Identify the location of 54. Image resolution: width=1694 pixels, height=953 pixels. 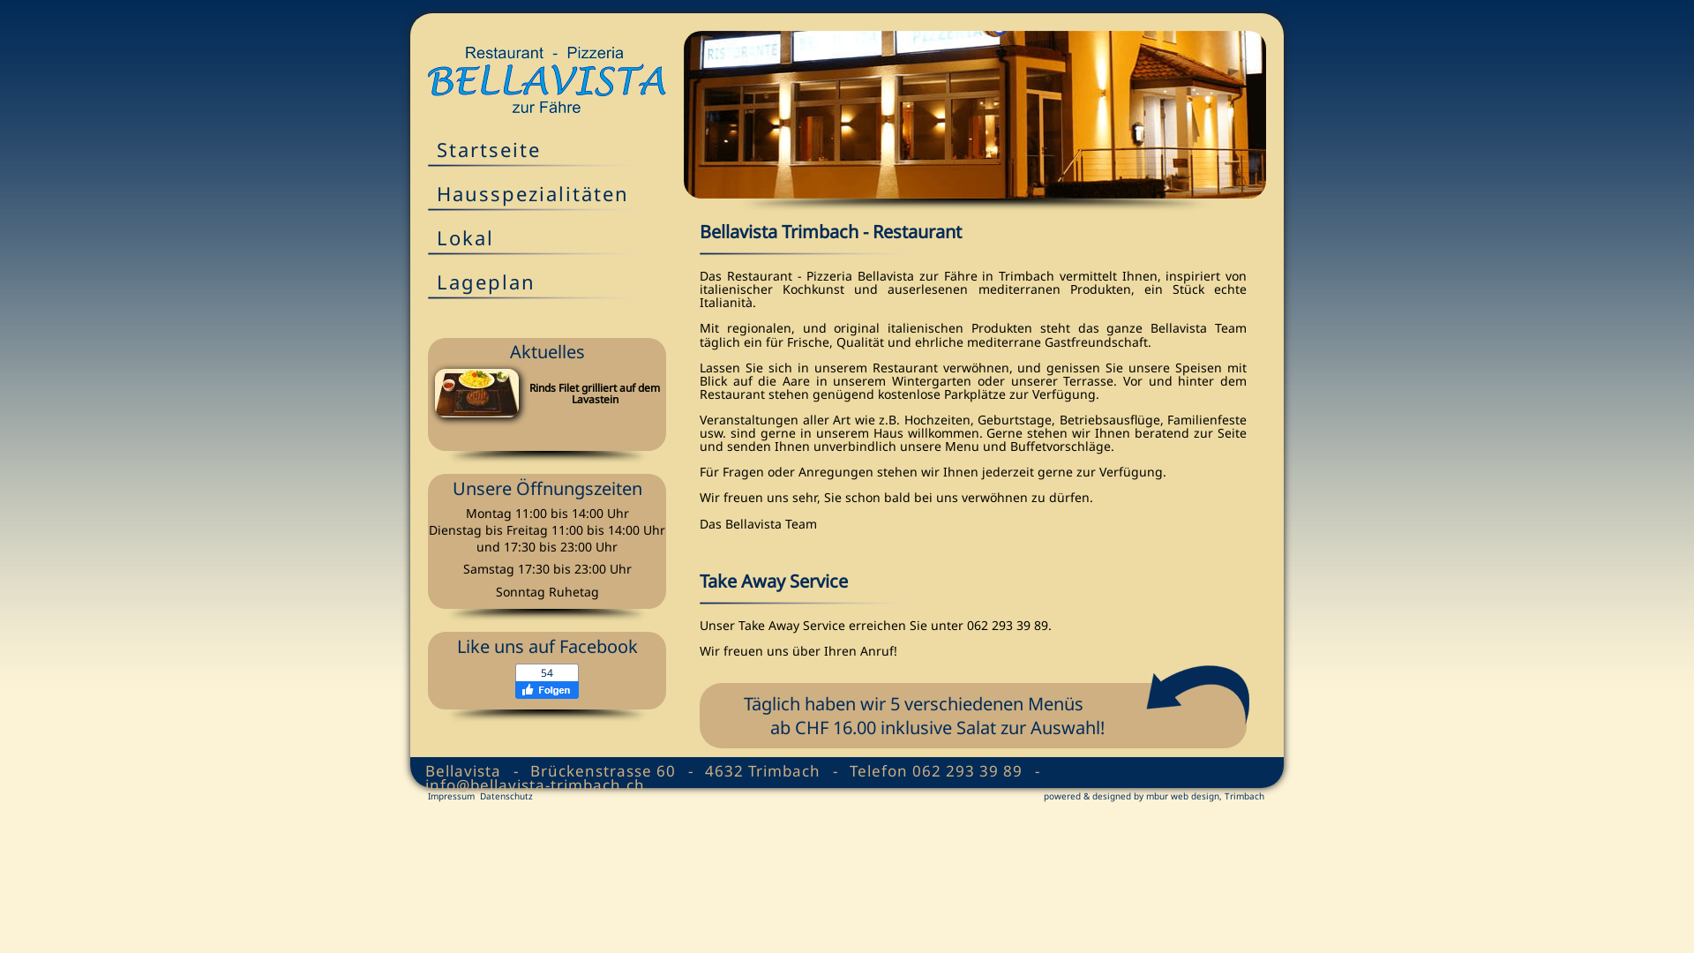
(634, 705).